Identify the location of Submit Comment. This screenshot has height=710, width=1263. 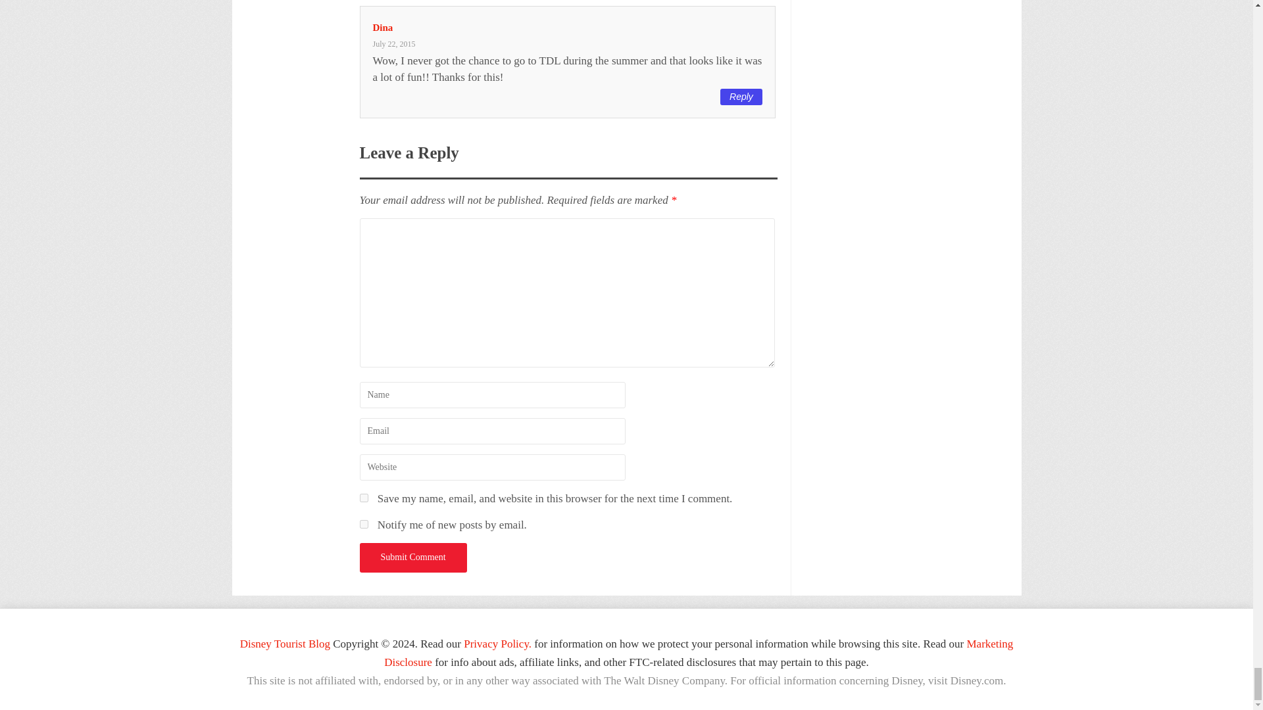
(412, 557).